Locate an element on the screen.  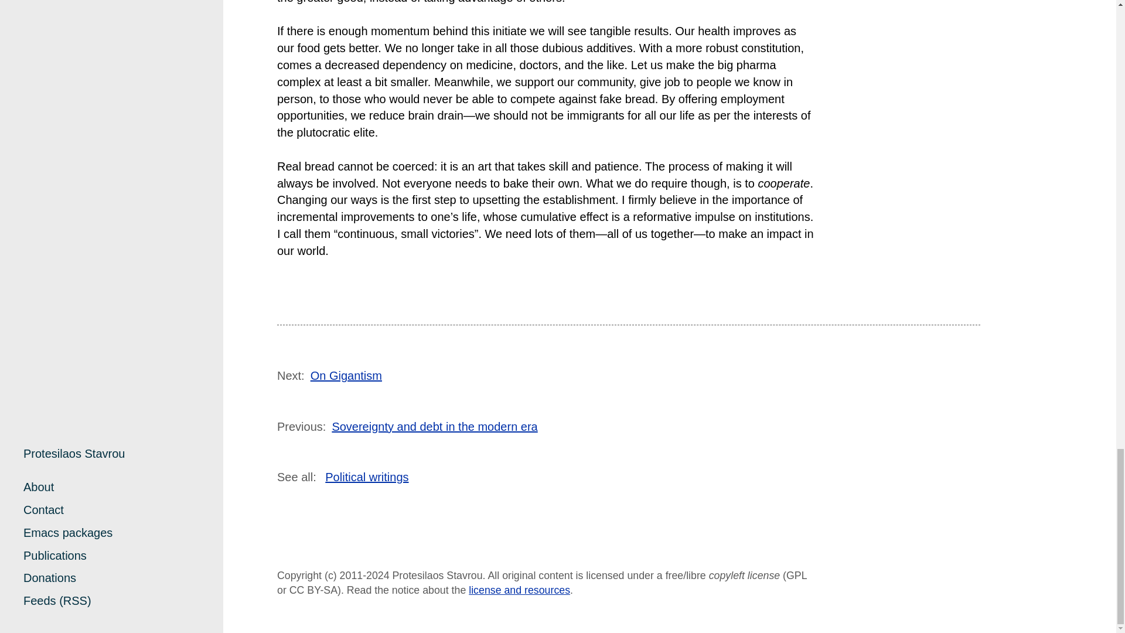
Political writings is located at coordinates (366, 477).